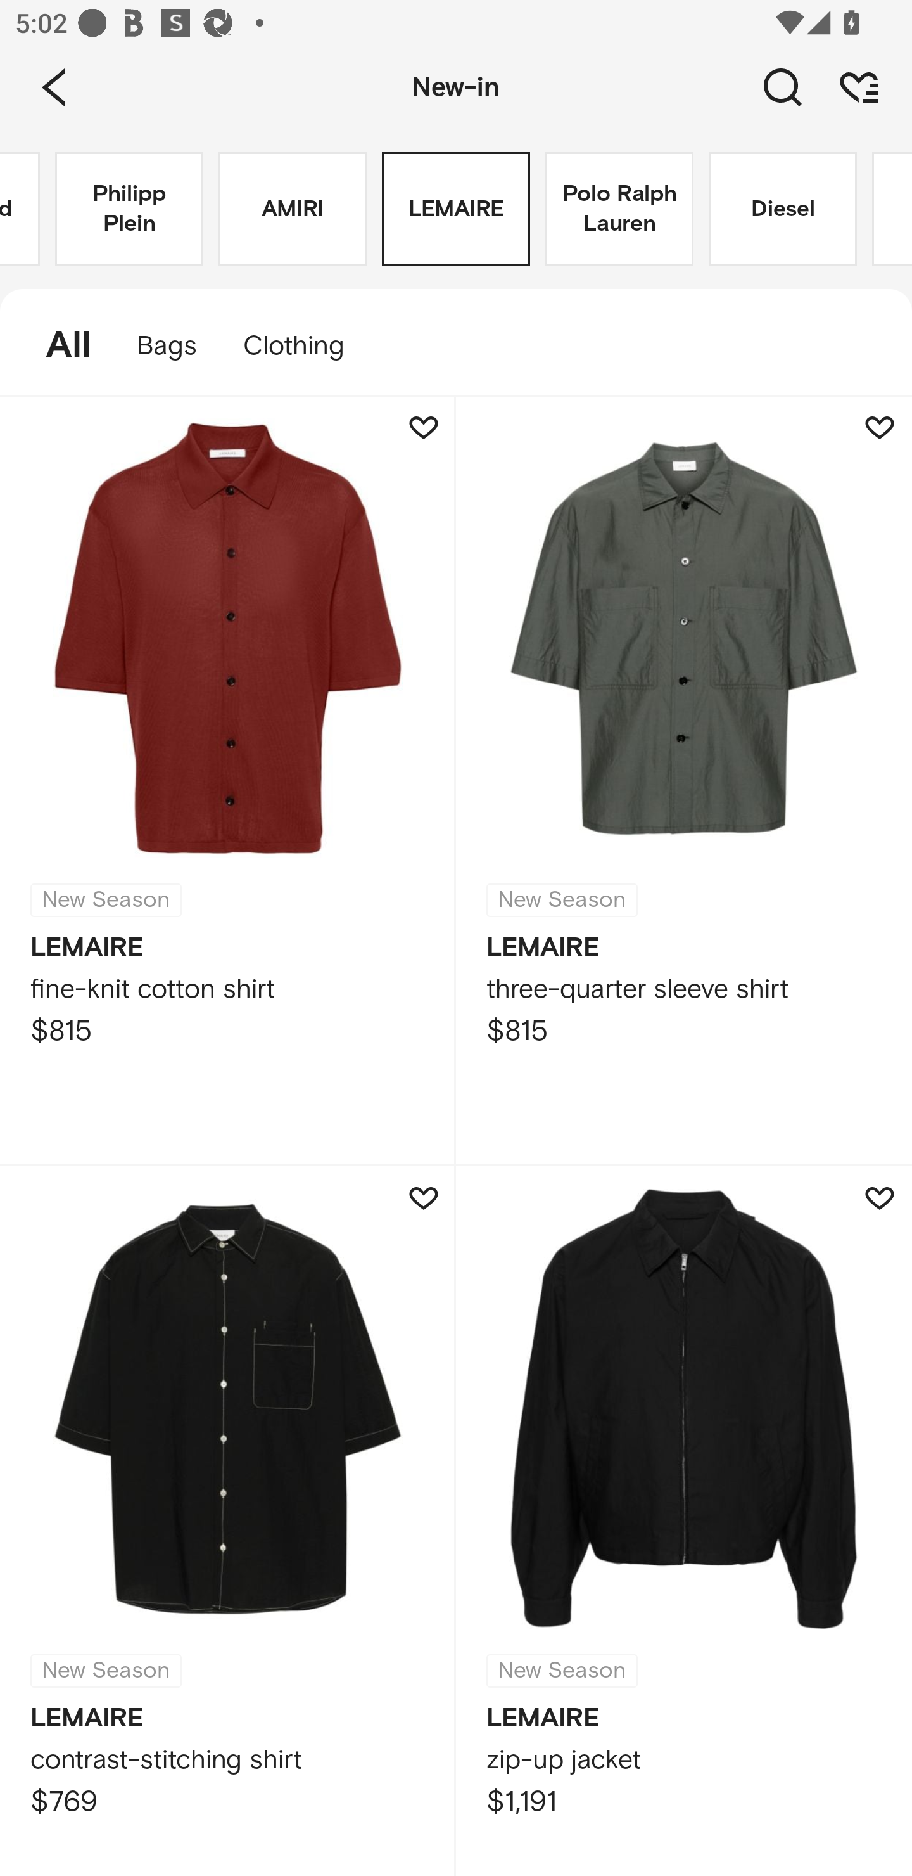 This screenshot has width=912, height=1876. I want to click on New Season LEMAIRE contrast-stitching shirt $769, so click(228, 1521).